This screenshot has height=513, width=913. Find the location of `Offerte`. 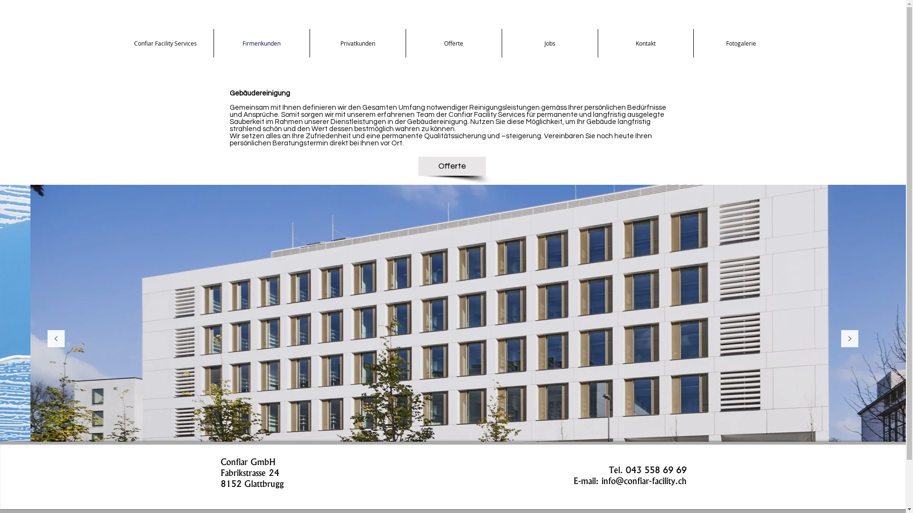

Offerte is located at coordinates (452, 166).